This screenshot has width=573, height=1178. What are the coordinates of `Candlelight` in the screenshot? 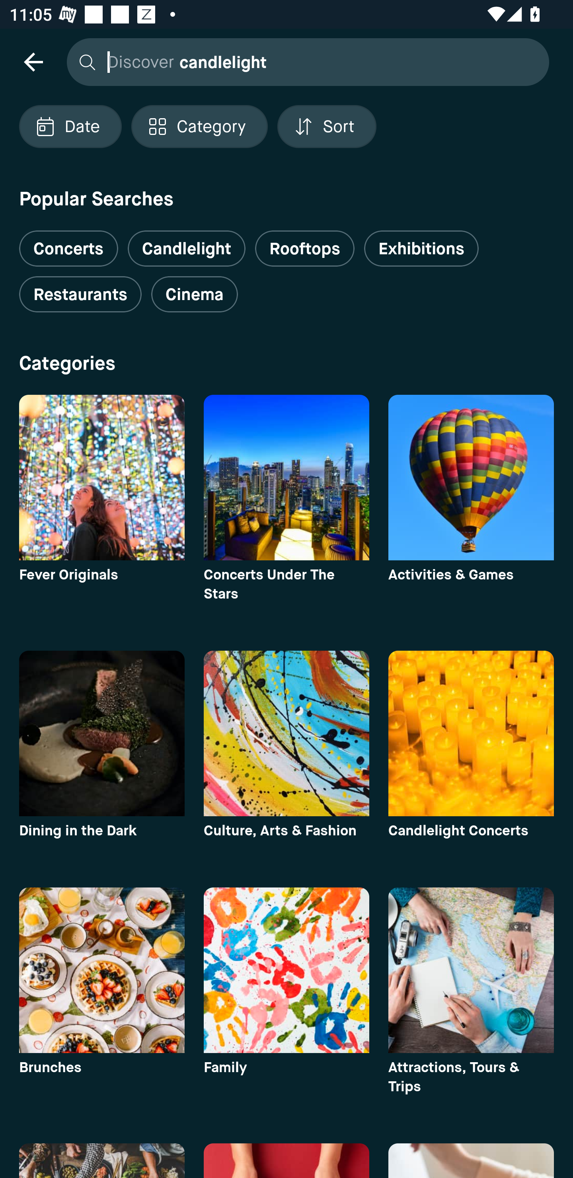 It's located at (186, 248).